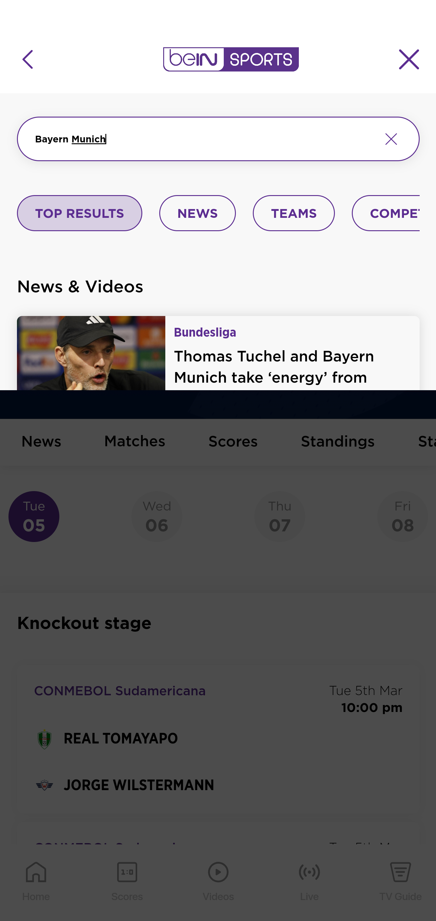 Image resolution: width=436 pixels, height=921 pixels. Describe the element at coordinates (386, 214) in the screenshot. I see `COMPETITIONS` at that location.